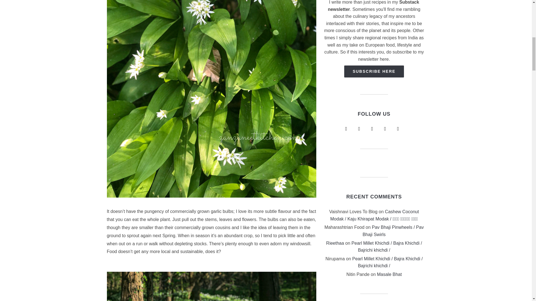  What do you see at coordinates (346, 128) in the screenshot?
I see `Instagram` at bounding box center [346, 128].